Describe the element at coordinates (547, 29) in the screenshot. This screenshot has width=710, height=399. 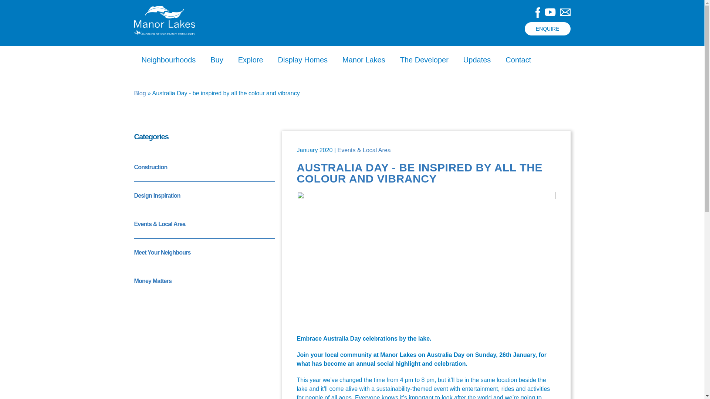
I see `ENQUIRE` at that location.